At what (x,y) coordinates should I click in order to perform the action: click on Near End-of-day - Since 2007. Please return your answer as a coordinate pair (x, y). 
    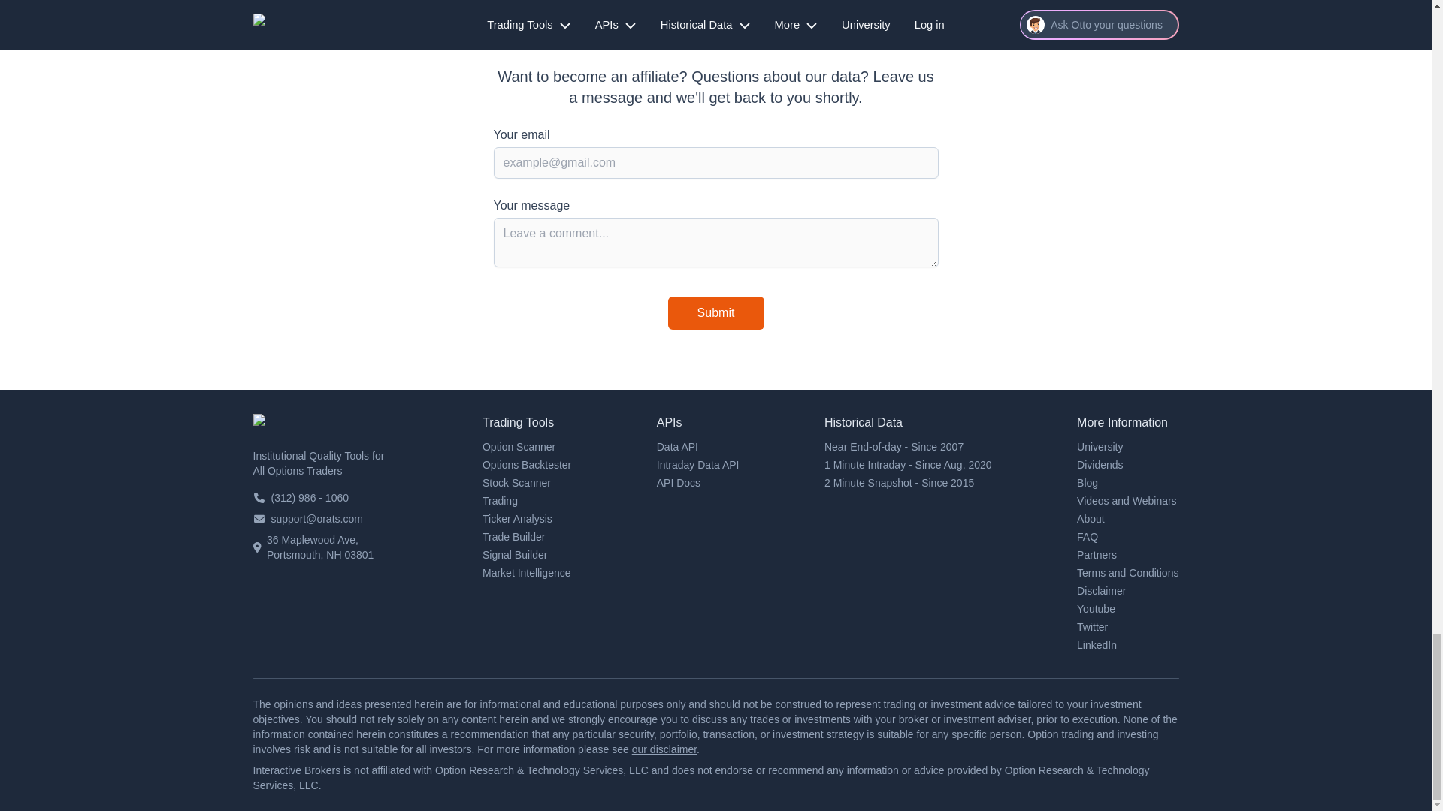
    Looking at the image, I should click on (894, 446).